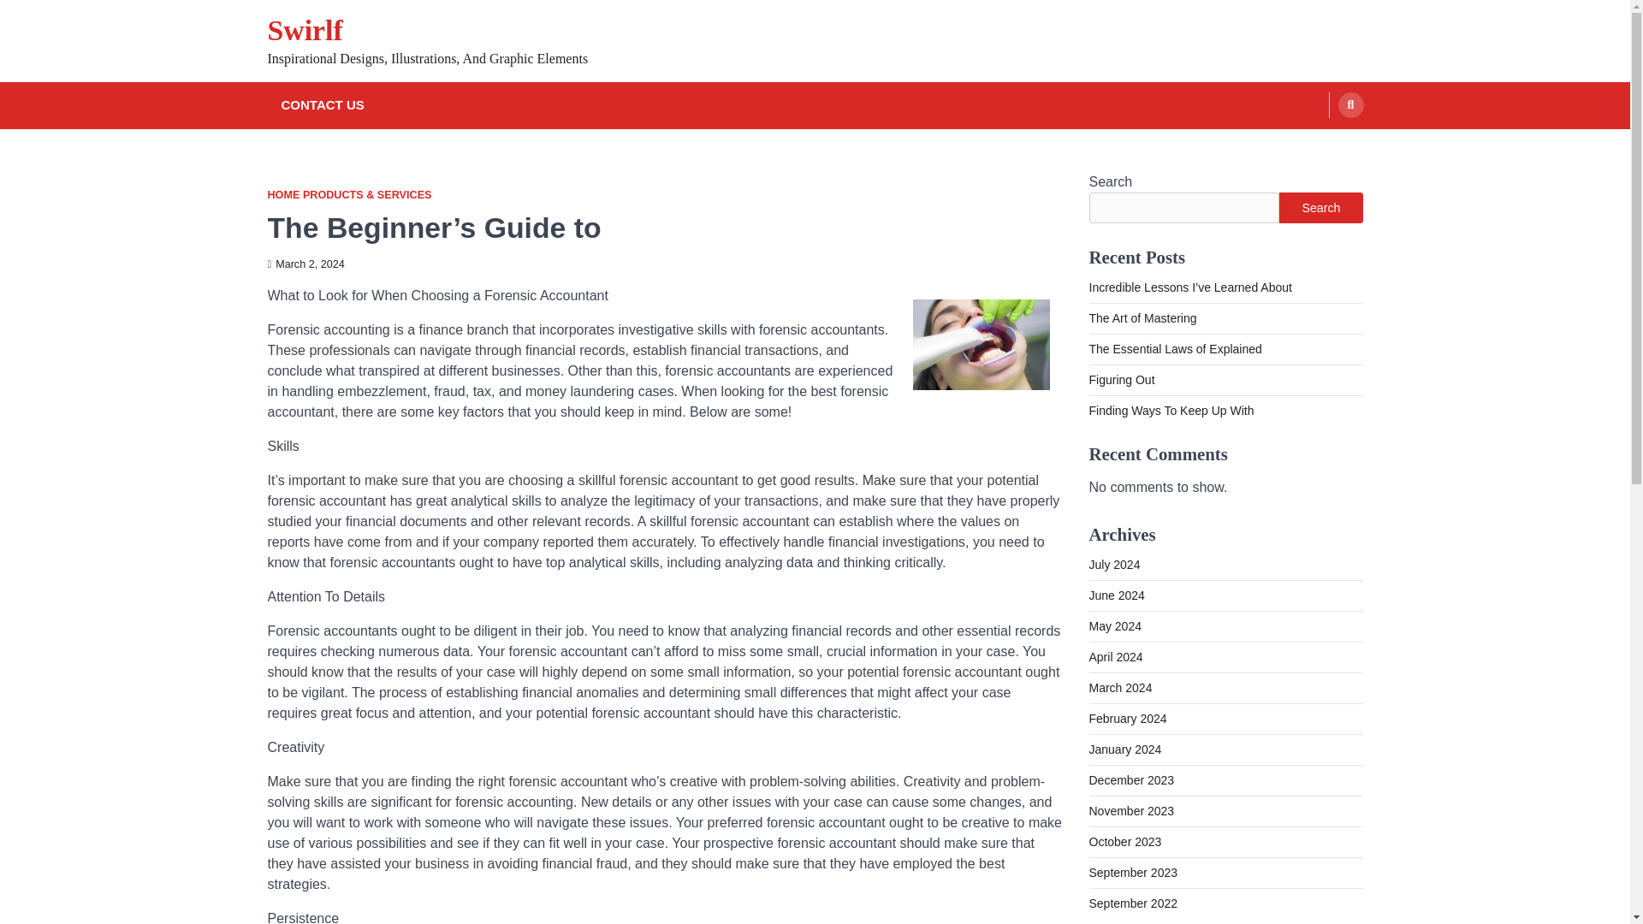 This screenshot has width=1643, height=924. I want to click on January 2024, so click(1124, 749).